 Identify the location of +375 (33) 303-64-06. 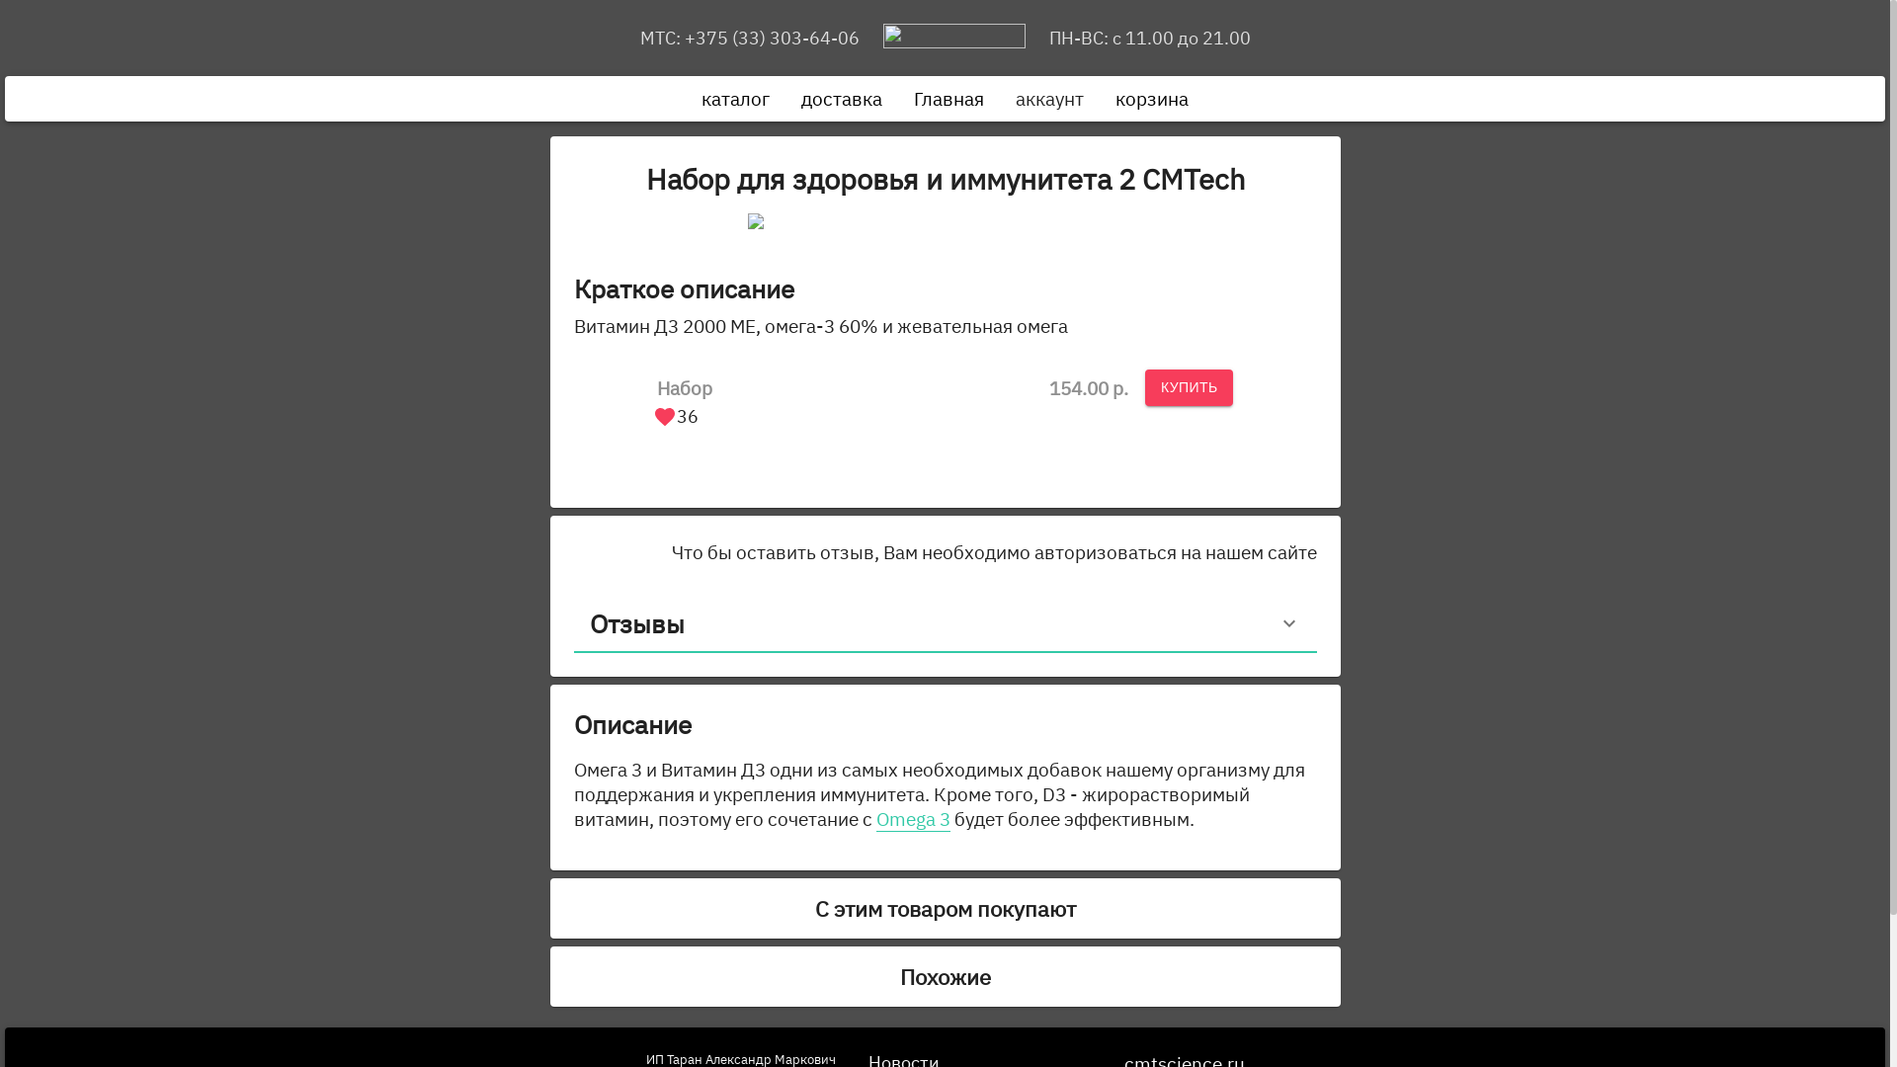
(784, 38).